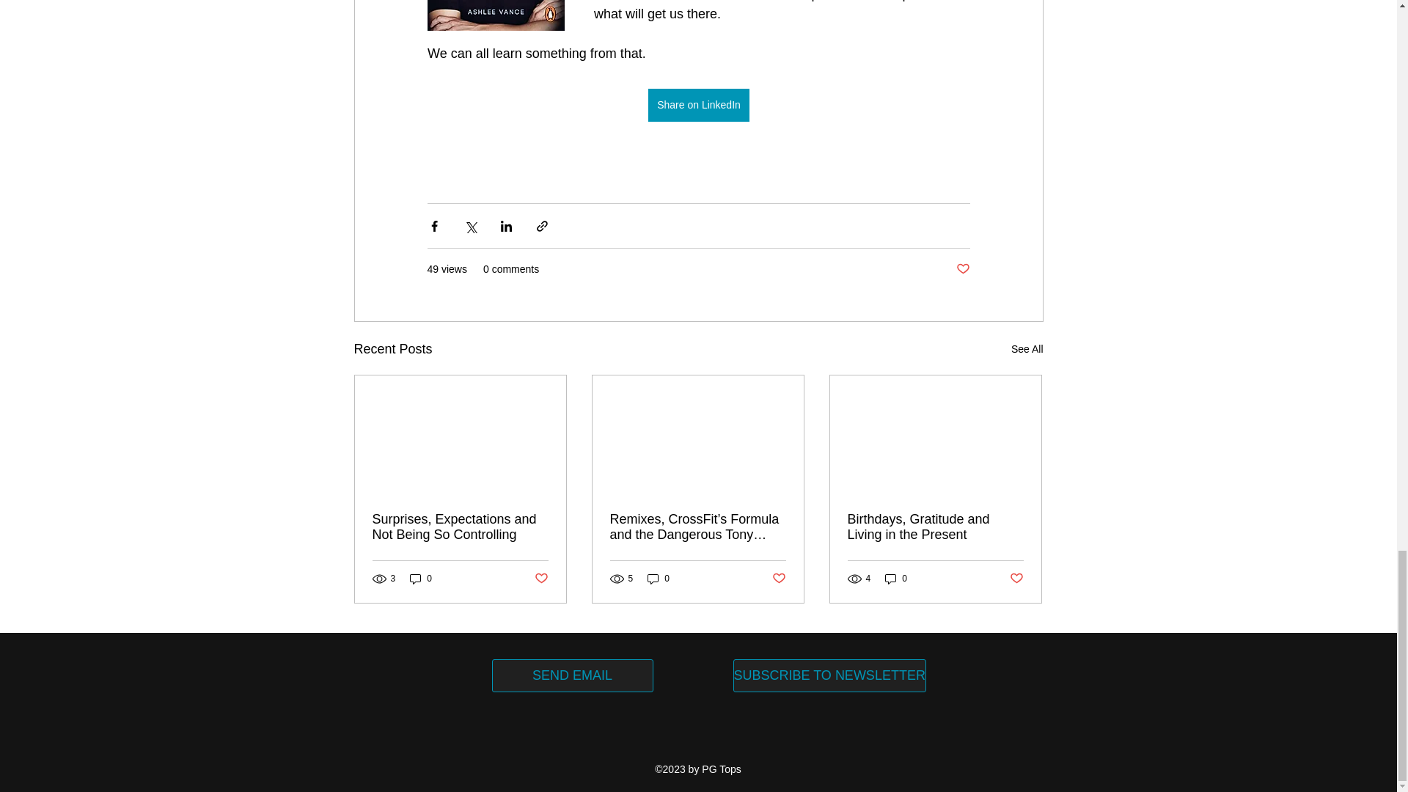 Image resolution: width=1408 pixels, height=792 pixels. Describe the element at coordinates (1016, 578) in the screenshot. I see `Post not marked as liked` at that location.